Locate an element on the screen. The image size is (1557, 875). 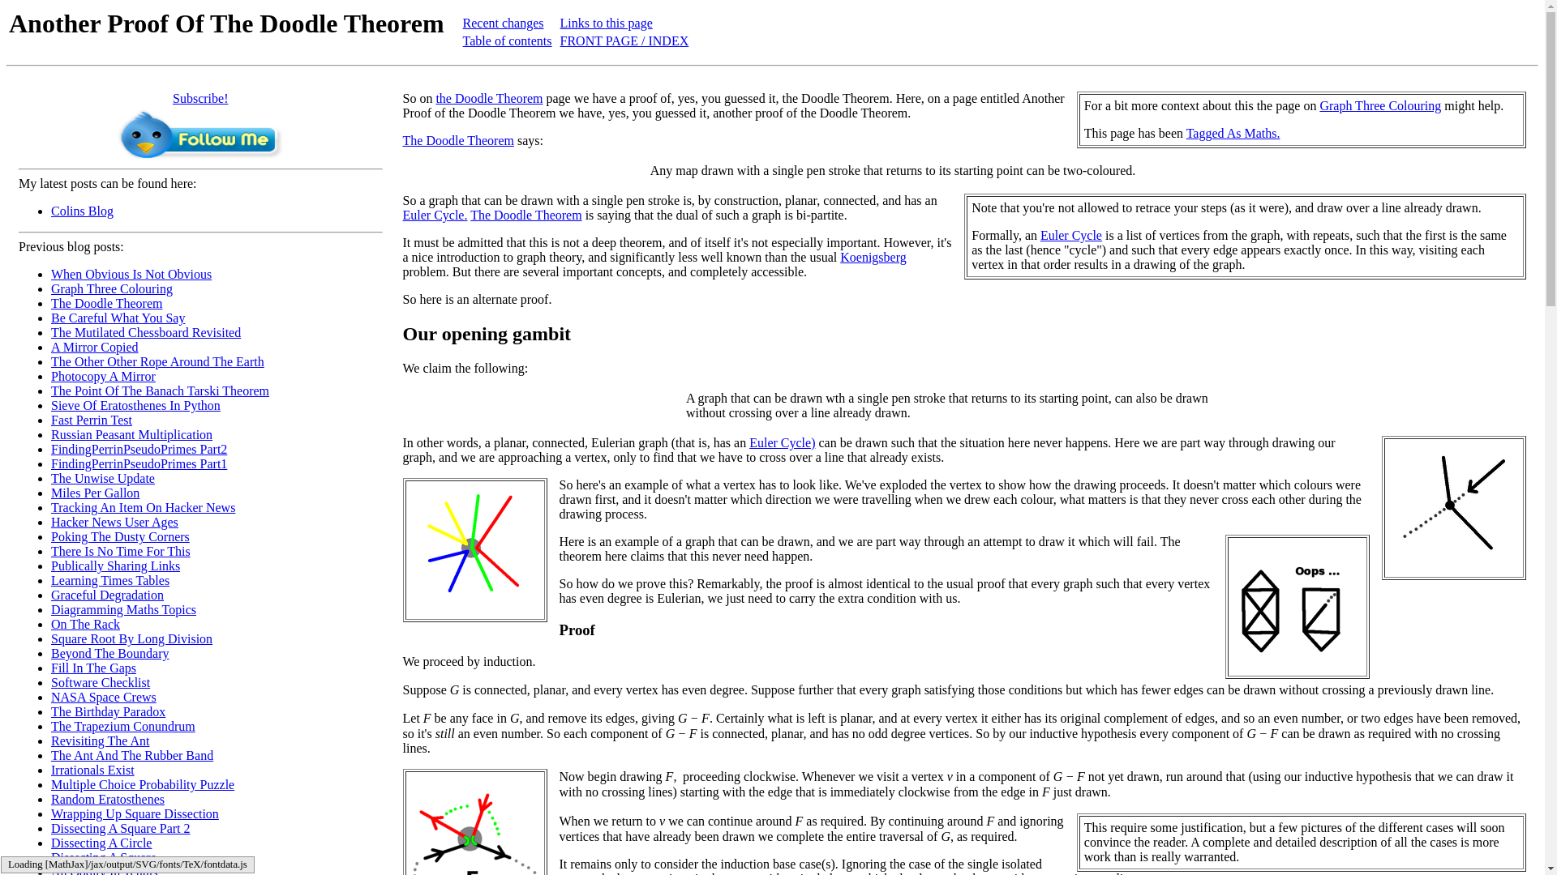
Miles Per Gallon is located at coordinates (96, 493).